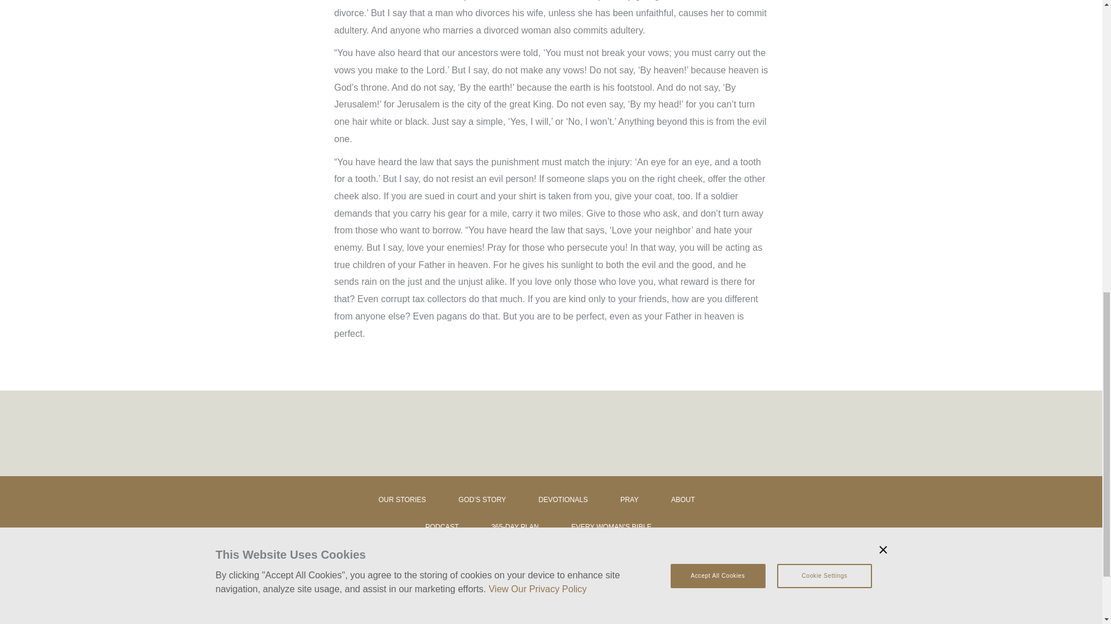  Describe the element at coordinates (642, 504) in the screenshot. I see `PRAY` at that location.